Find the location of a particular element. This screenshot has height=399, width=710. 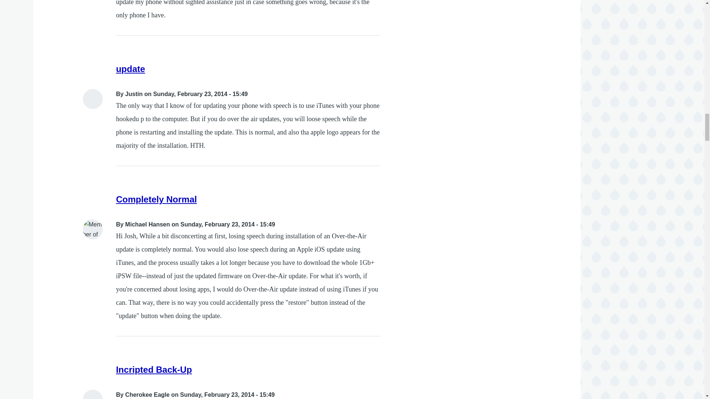

Completely Normal is located at coordinates (157, 199).